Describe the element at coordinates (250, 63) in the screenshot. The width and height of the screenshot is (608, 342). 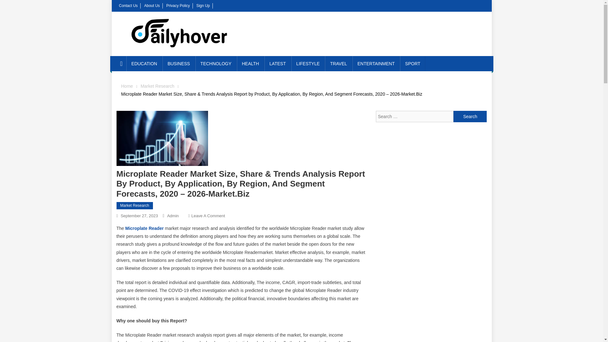
I see `HEALTH` at that location.